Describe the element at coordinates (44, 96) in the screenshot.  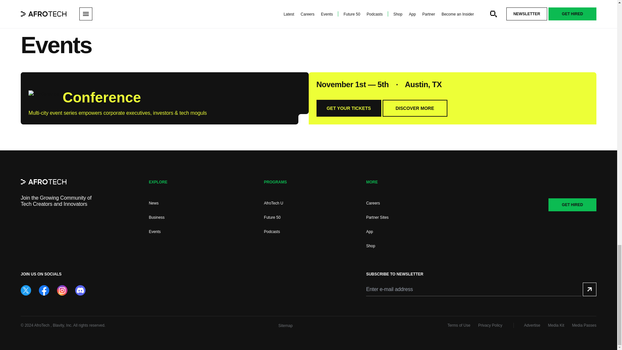
I see `conference` at that location.